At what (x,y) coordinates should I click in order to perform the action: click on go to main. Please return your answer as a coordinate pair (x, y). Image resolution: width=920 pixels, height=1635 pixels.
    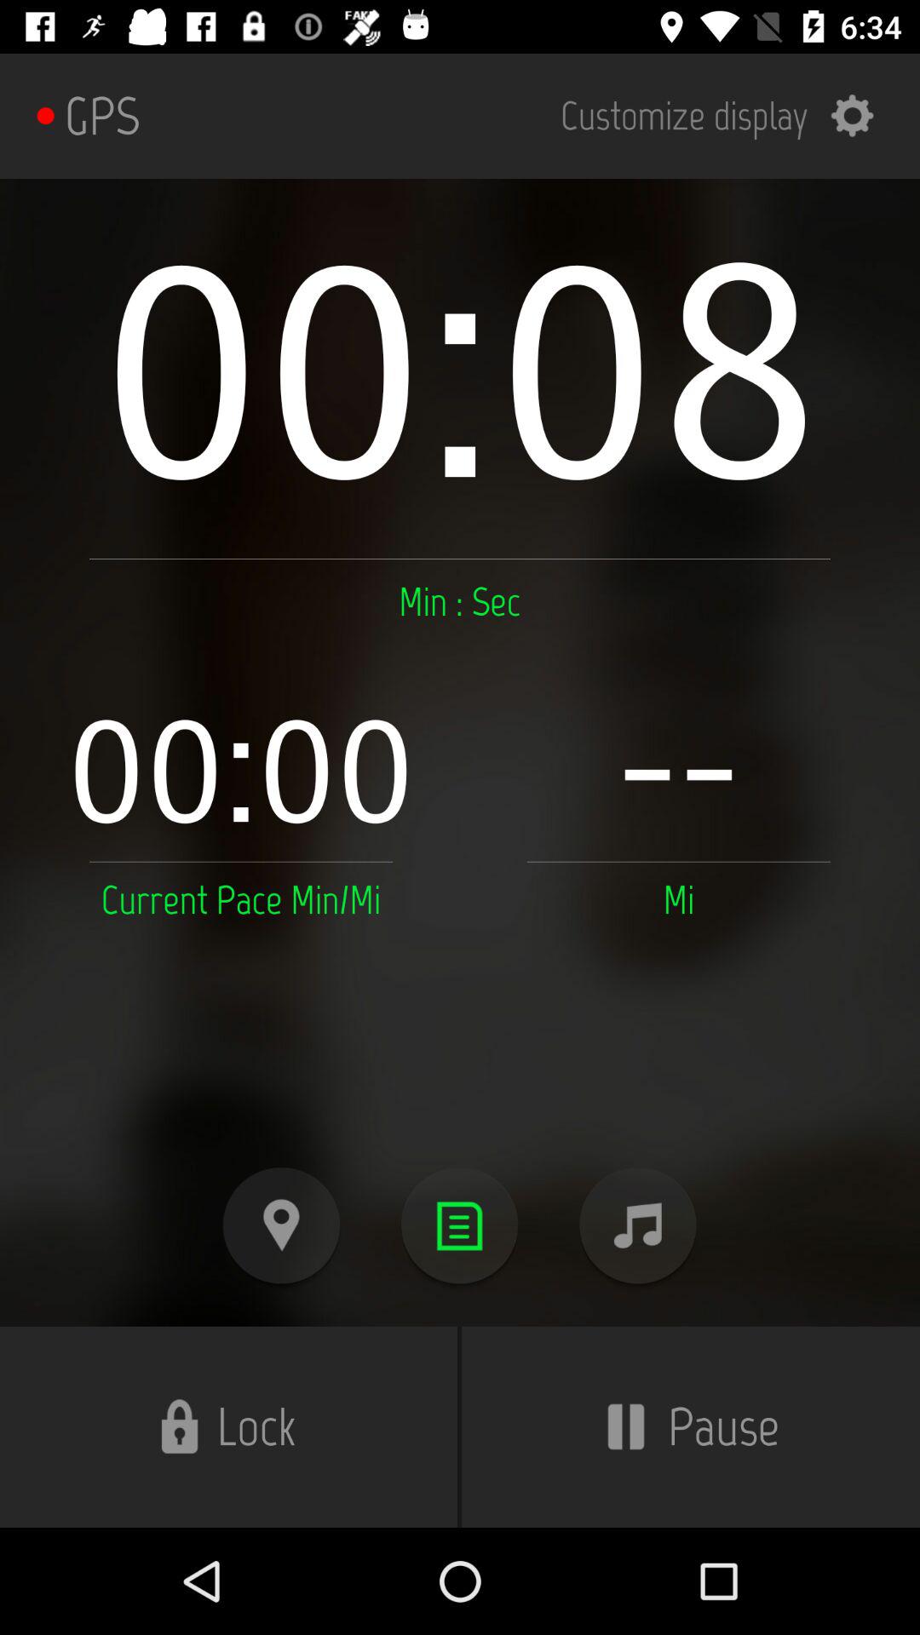
    Looking at the image, I should click on (460, 1226).